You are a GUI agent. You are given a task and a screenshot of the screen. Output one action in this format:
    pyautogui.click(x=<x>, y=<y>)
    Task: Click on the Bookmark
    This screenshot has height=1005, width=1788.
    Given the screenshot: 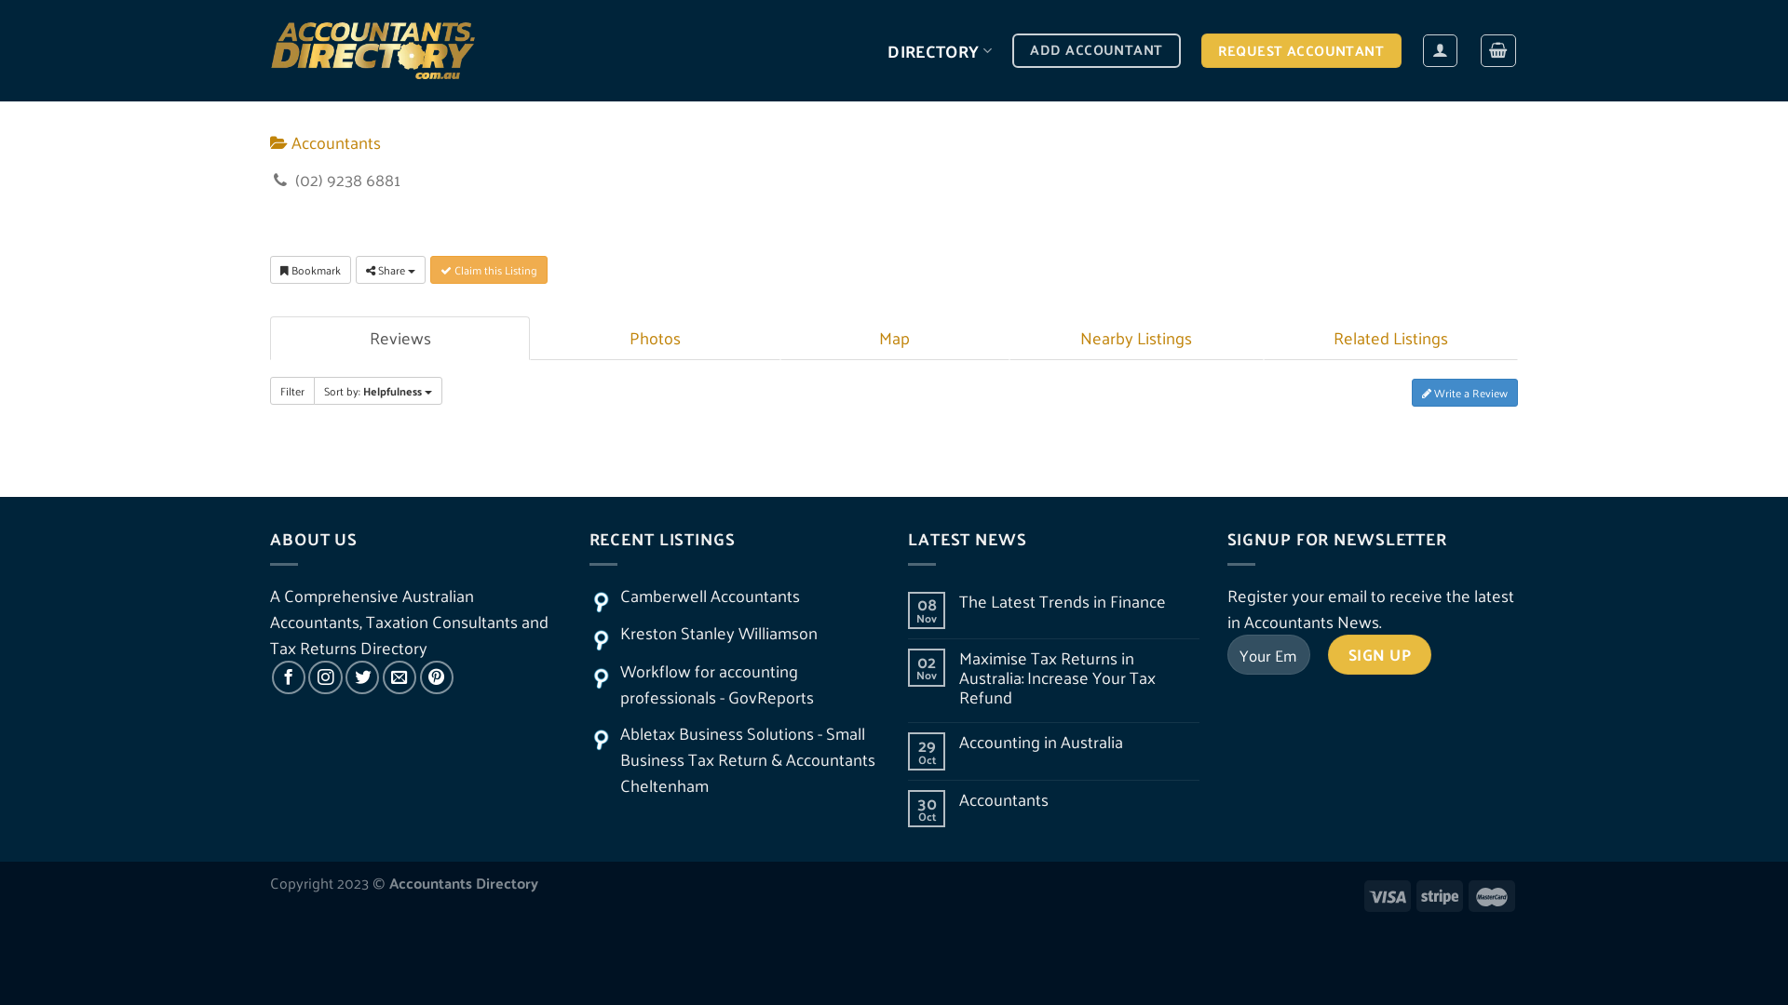 What is the action you would take?
    pyautogui.click(x=311, y=270)
    